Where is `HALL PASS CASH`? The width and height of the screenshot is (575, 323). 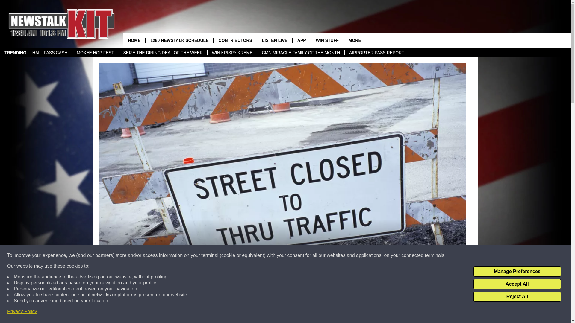 HALL PASS CASH is located at coordinates (50, 53).